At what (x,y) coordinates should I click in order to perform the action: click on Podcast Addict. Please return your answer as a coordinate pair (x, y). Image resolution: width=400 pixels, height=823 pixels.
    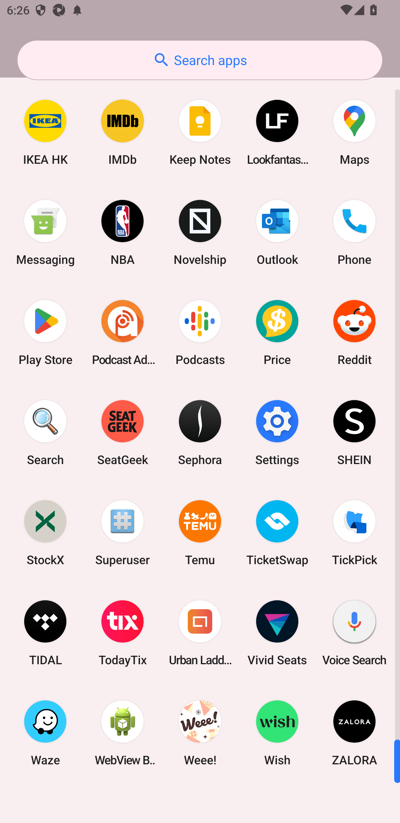
    Looking at the image, I should click on (122, 333).